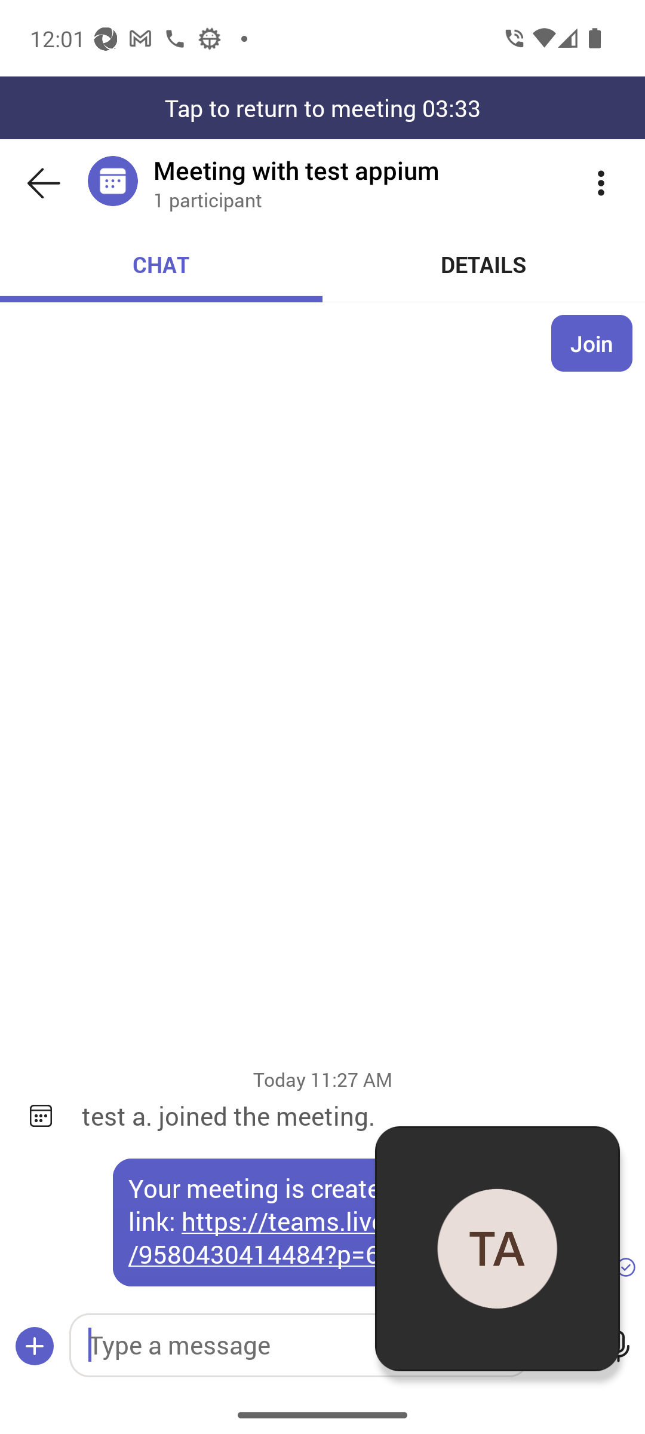  I want to click on test a. joined the meeting., so click(351, 1116).